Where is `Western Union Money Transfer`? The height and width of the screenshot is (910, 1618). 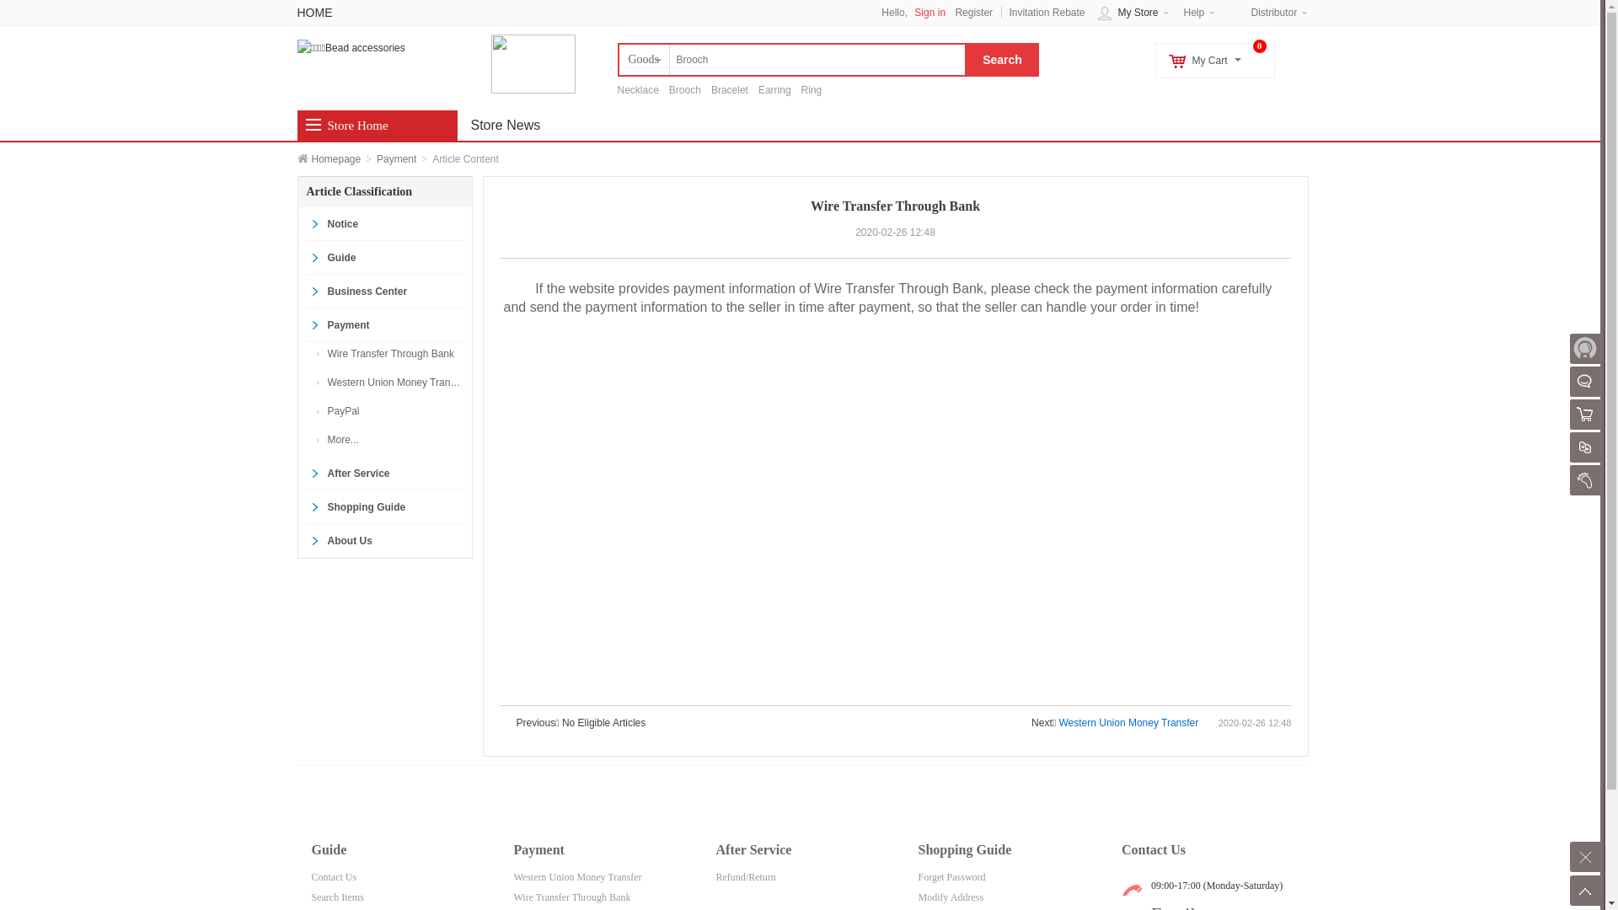
Western Union Money Transfer is located at coordinates (1128, 723).